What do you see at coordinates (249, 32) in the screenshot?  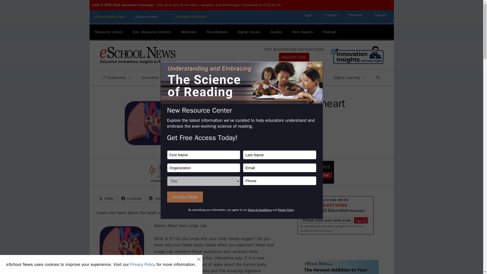 I see `Digital Issues` at bounding box center [249, 32].